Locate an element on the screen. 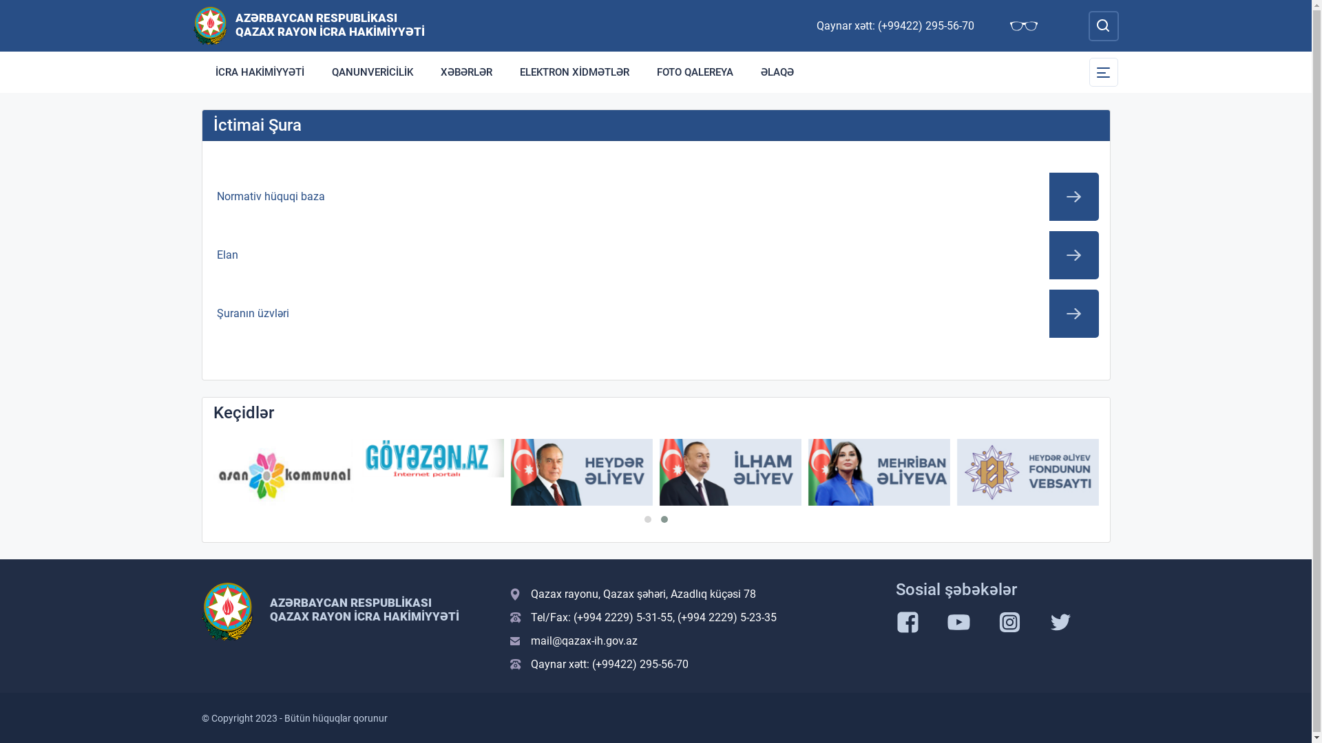 This screenshot has width=1322, height=743. Asan komunal is located at coordinates (284, 472).